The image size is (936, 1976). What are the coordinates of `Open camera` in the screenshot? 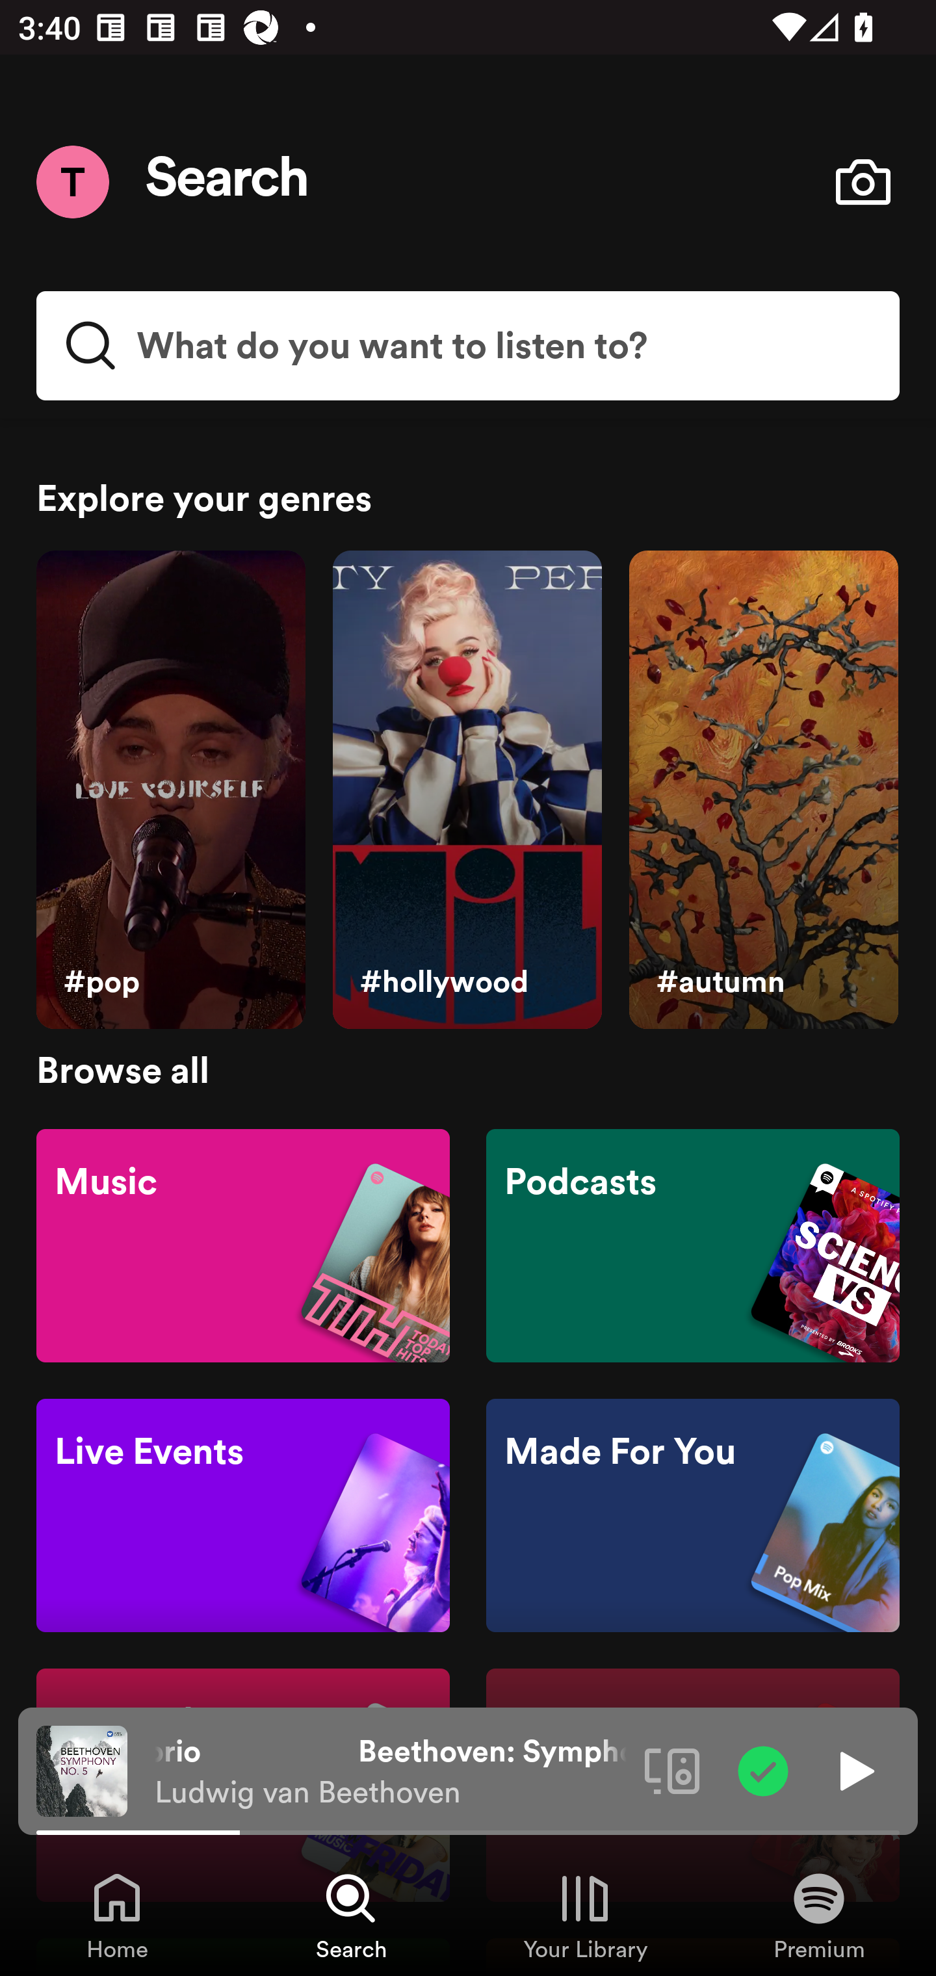 It's located at (863, 182).